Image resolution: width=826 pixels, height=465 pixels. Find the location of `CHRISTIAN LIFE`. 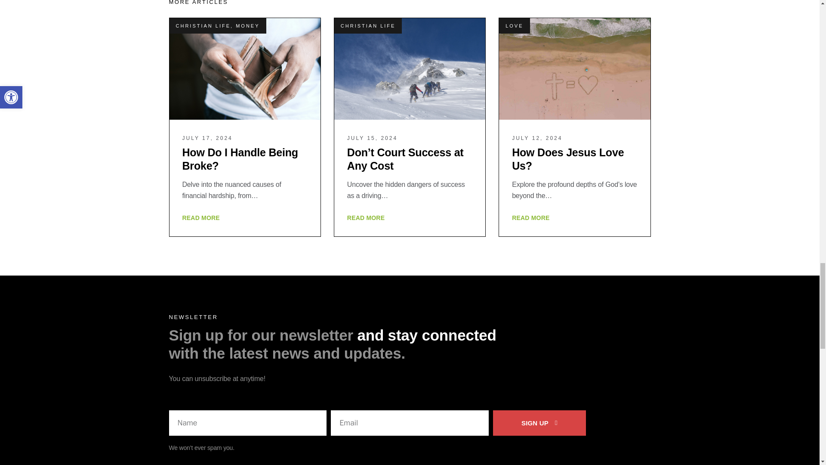

CHRISTIAN LIFE is located at coordinates (368, 26).